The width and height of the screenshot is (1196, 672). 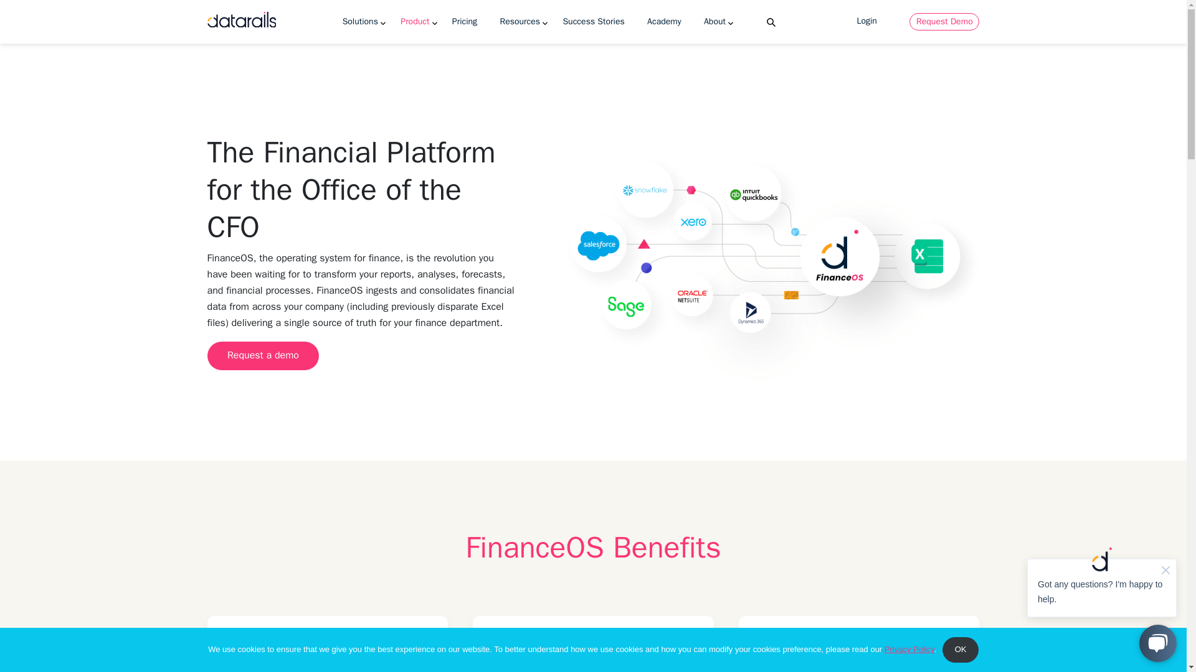 I want to click on Pricing, so click(x=465, y=22).